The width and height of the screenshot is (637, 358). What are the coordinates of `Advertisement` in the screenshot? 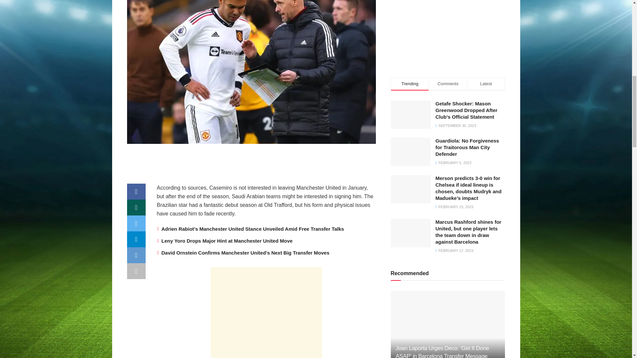 It's located at (448, 25).